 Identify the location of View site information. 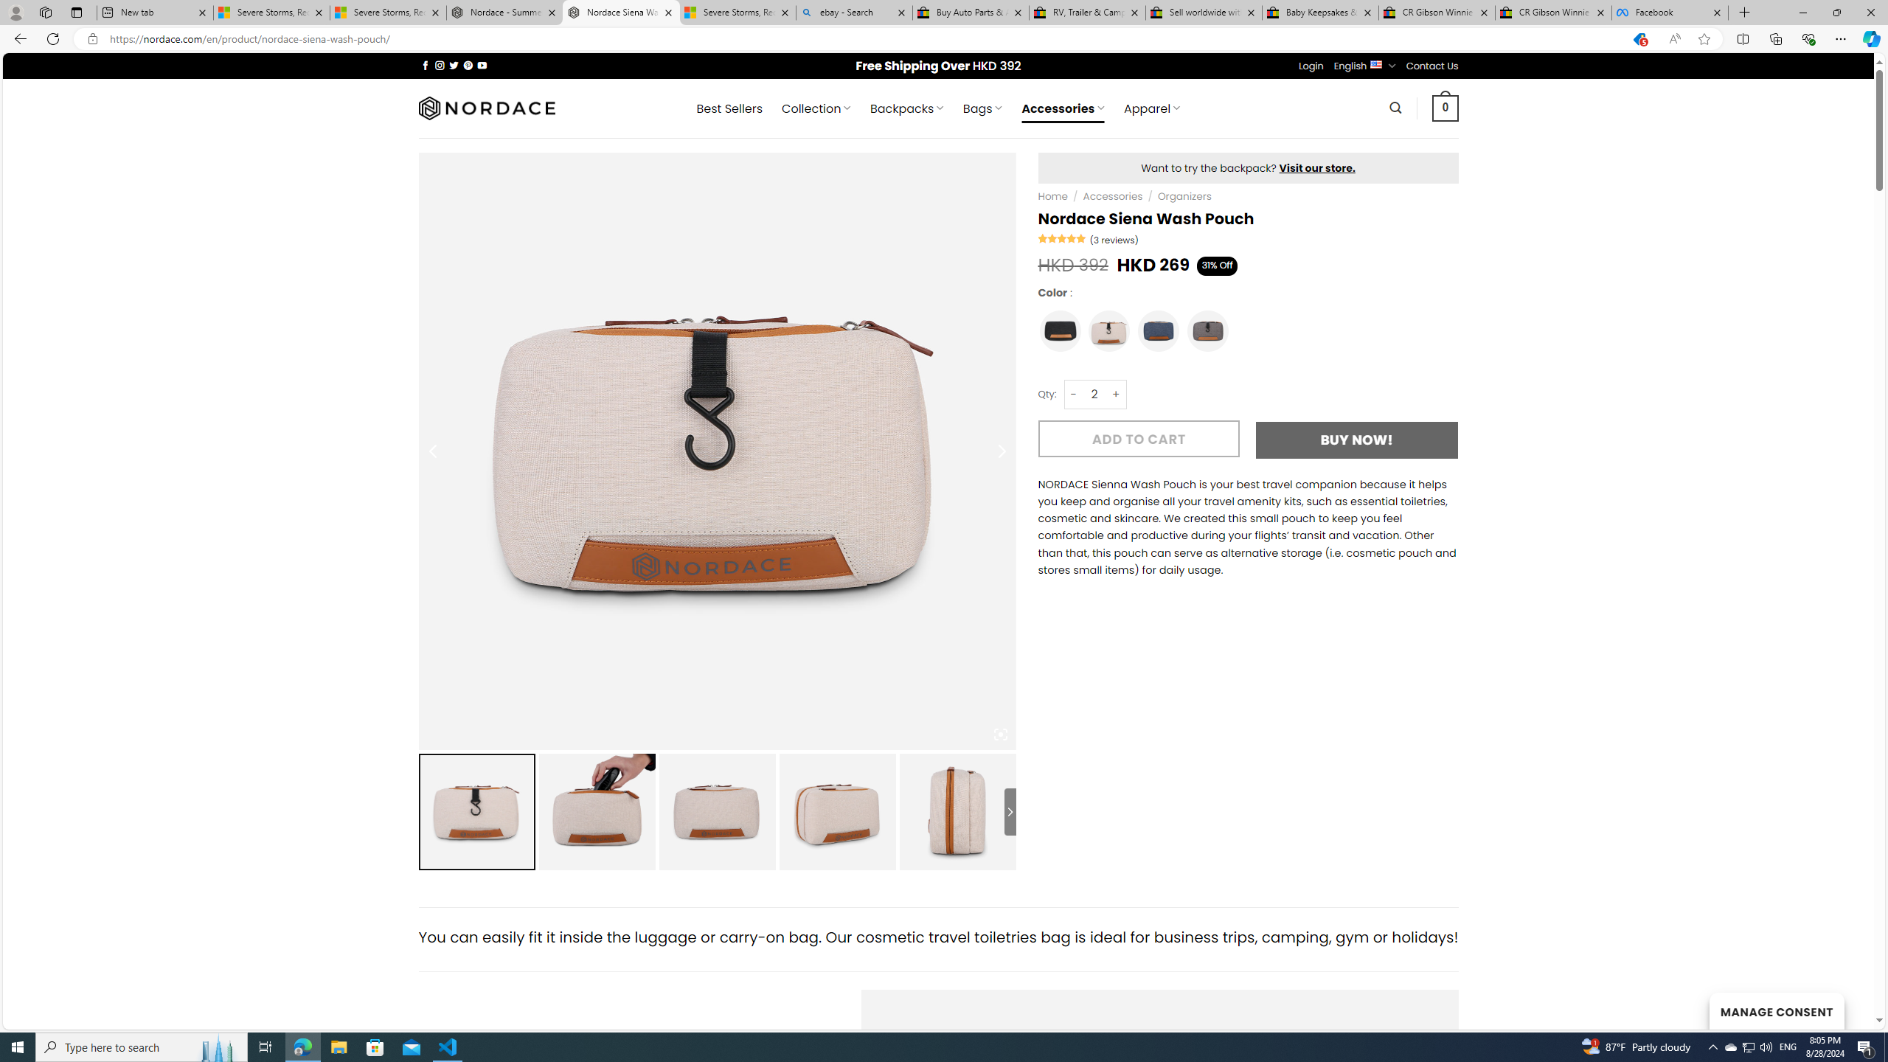
(91, 39).